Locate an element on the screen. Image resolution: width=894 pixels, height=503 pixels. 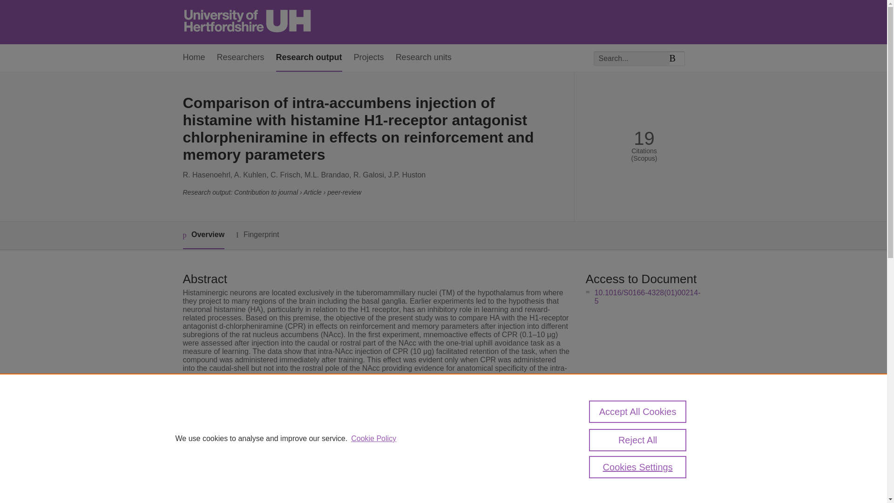
Behavioural Brain Research is located at coordinates (359, 497).